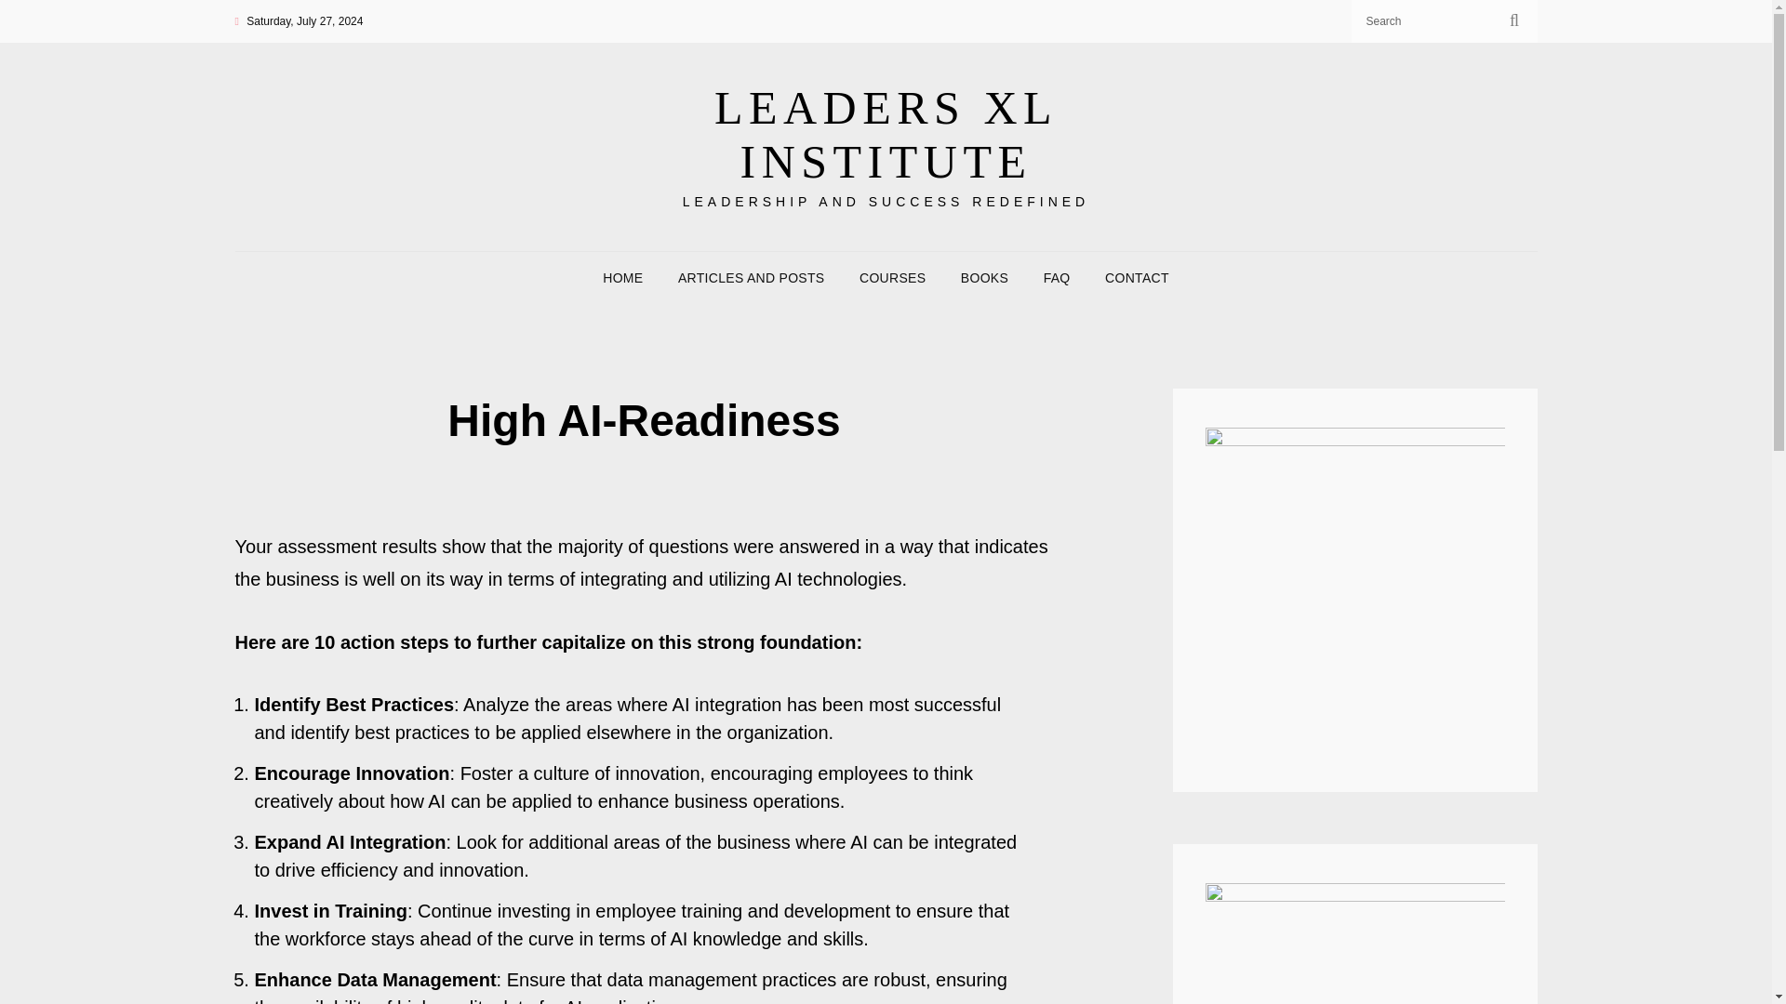 This screenshot has width=1786, height=1004. I want to click on FAQ, so click(1057, 278).